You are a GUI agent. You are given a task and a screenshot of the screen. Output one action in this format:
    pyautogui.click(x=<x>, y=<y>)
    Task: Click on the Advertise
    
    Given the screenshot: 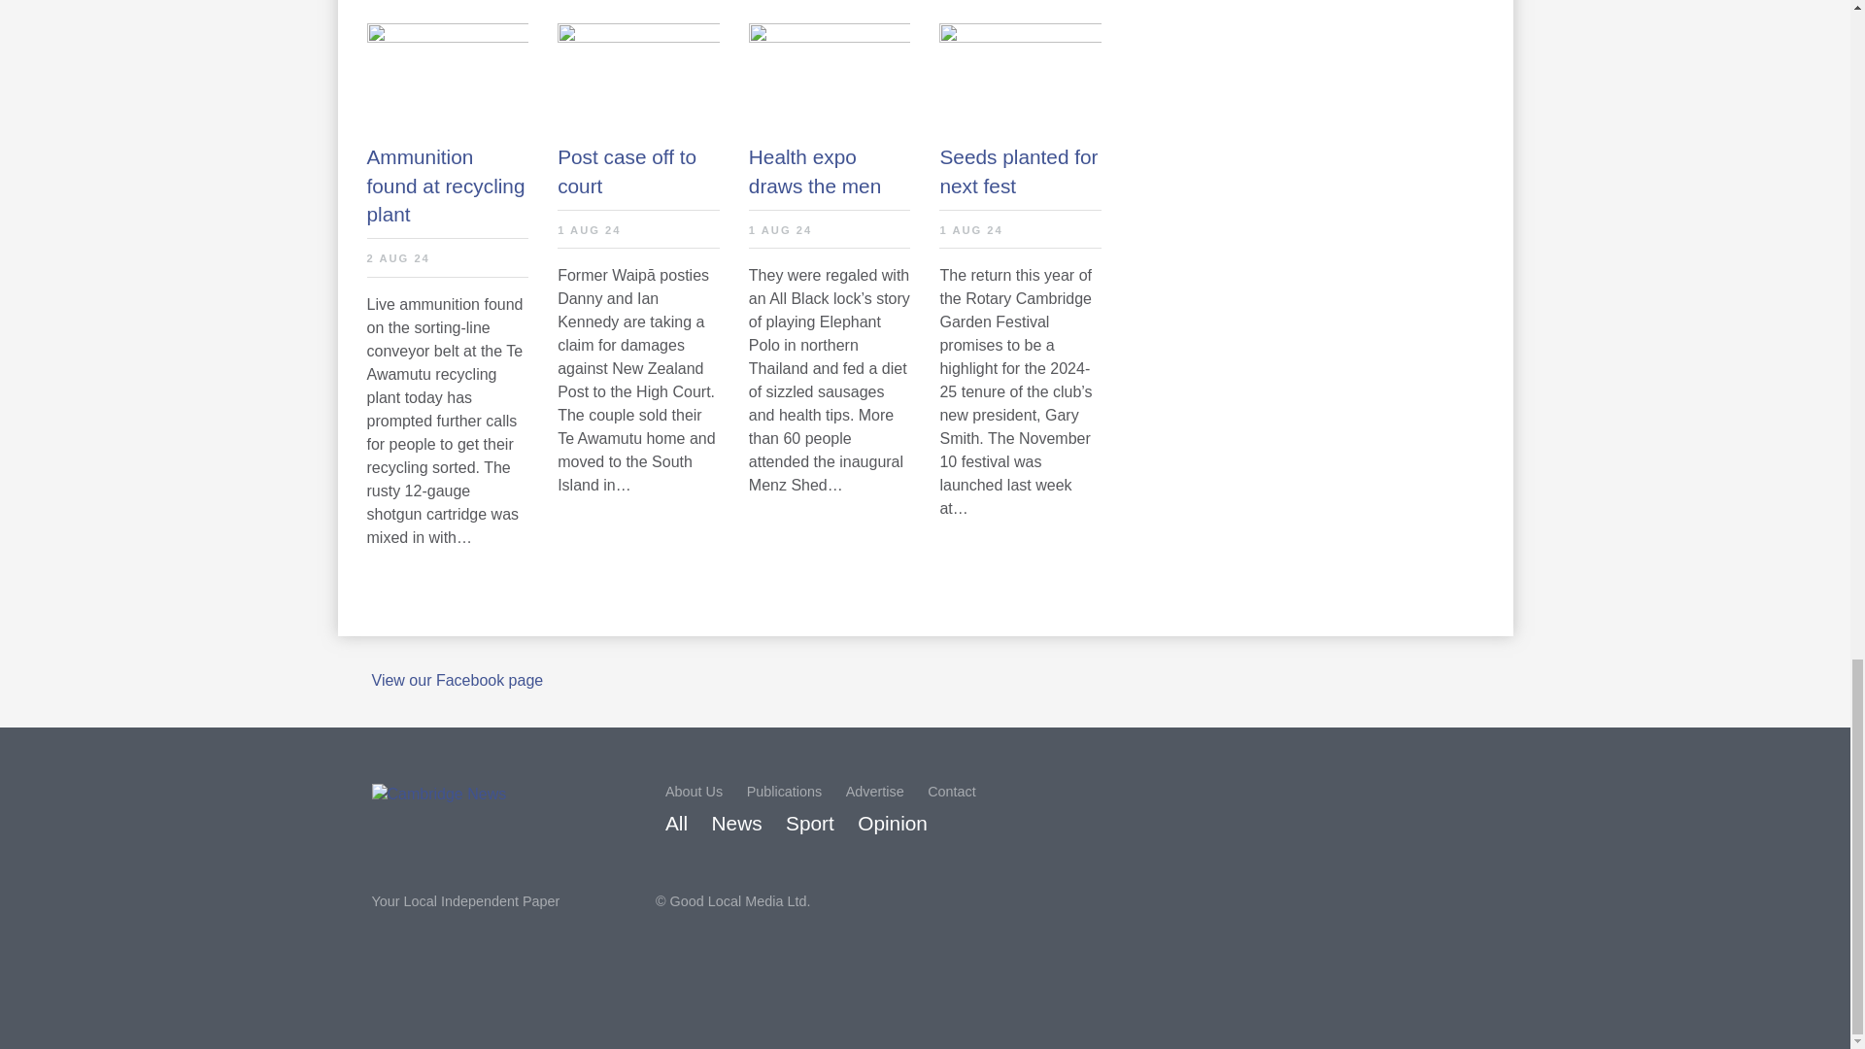 What is the action you would take?
    pyautogui.click(x=875, y=791)
    